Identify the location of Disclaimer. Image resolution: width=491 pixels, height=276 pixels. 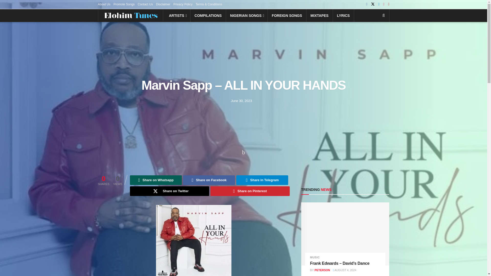
(163, 4).